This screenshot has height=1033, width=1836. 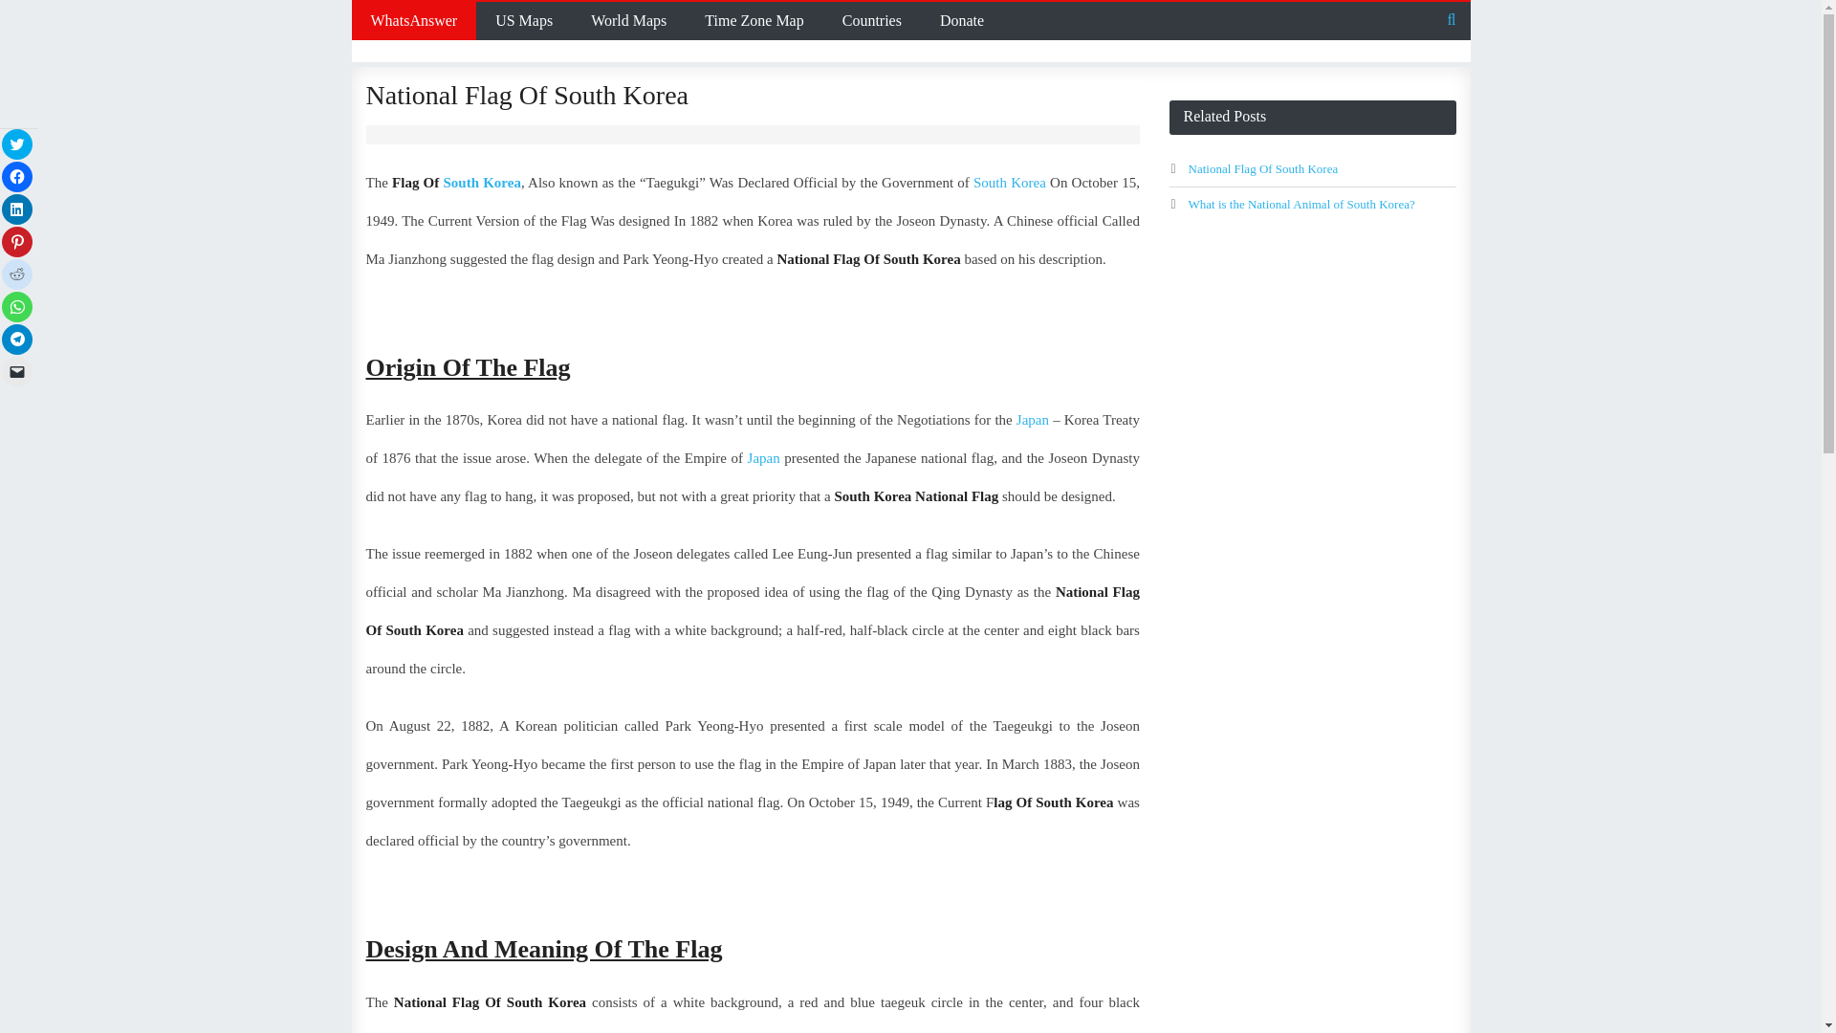 I want to click on Click to share on LinkedIn, so click(x=17, y=209).